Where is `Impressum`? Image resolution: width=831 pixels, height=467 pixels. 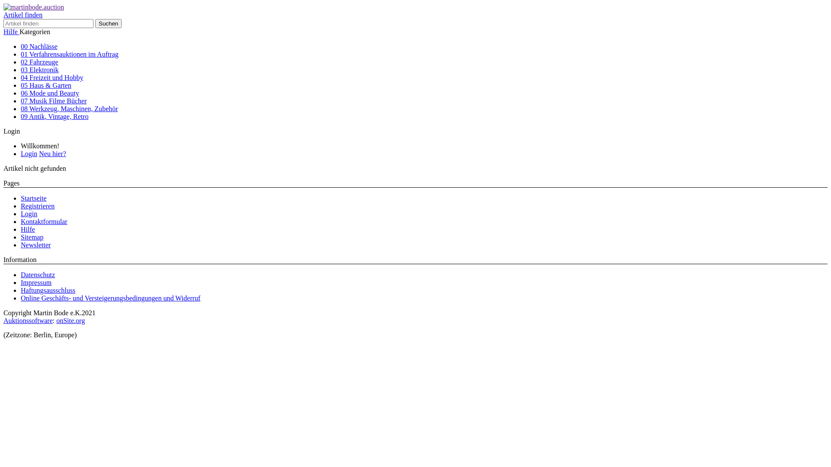 Impressum is located at coordinates (36, 283).